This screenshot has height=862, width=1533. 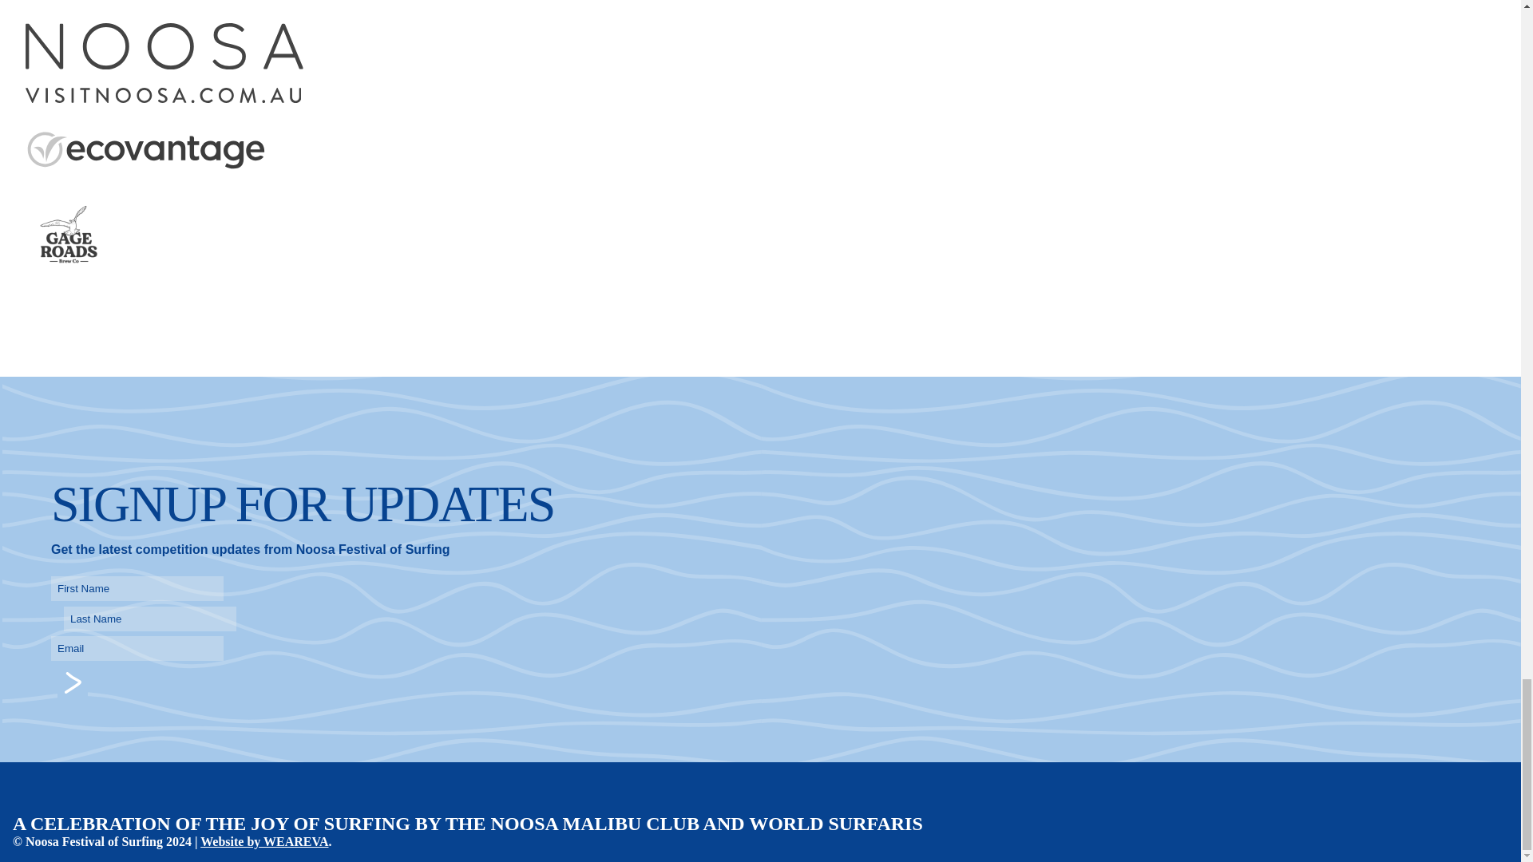 I want to click on Subscribe, so click(x=72, y=682).